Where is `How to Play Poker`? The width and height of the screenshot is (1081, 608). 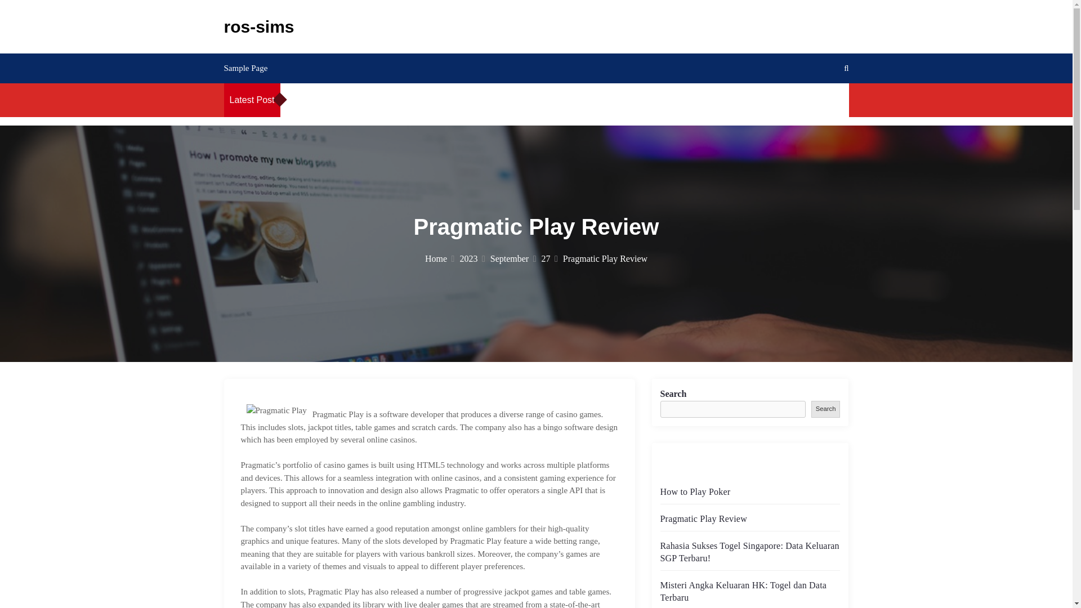
How to Play Poker is located at coordinates (535, 99).